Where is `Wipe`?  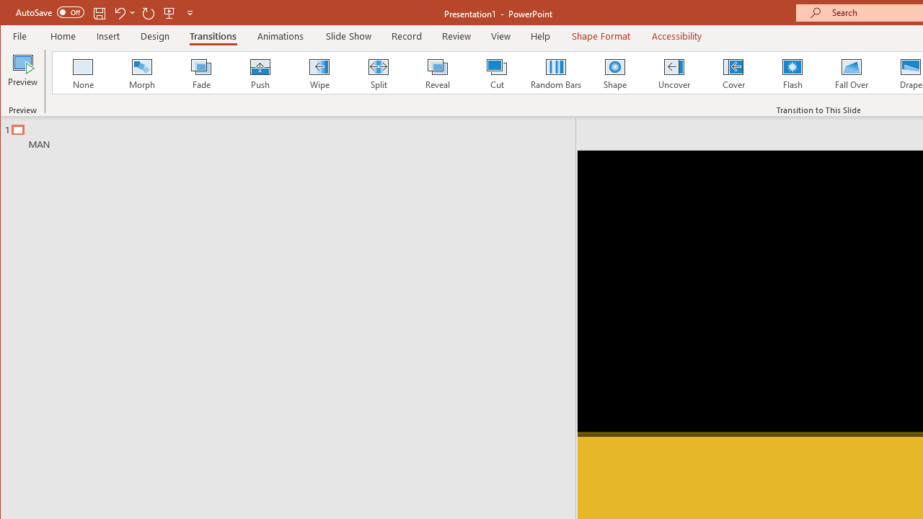 Wipe is located at coordinates (319, 72).